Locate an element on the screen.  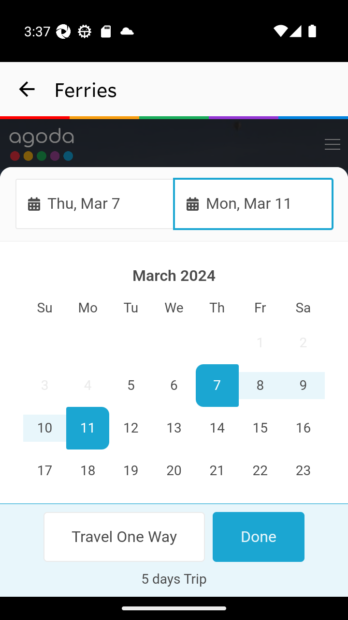
18 is located at coordinates (88, 471).